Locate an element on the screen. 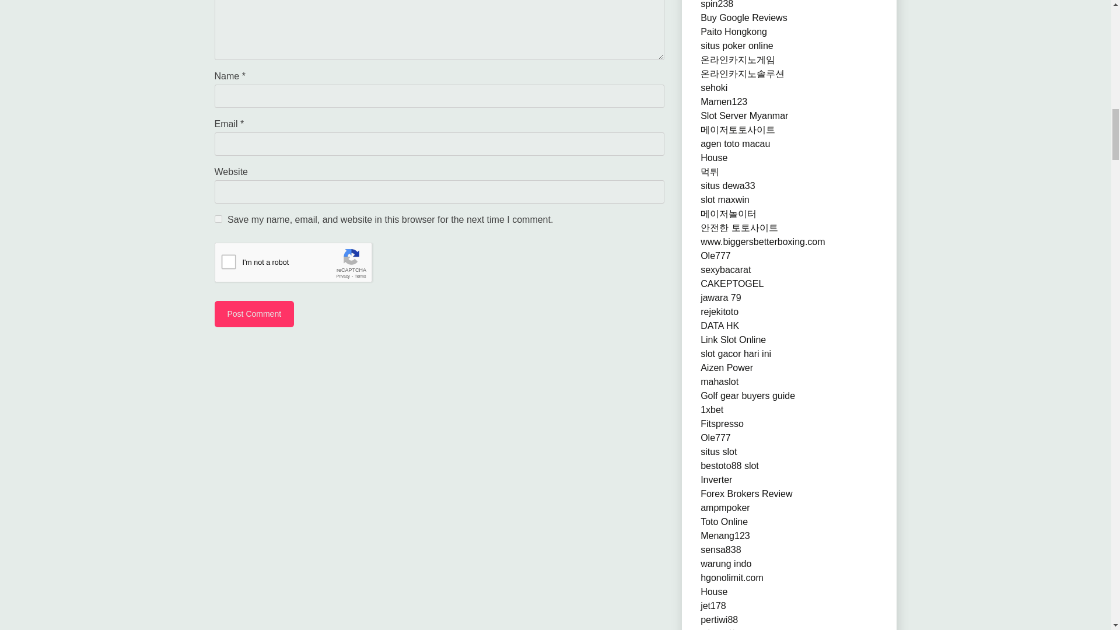 This screenshot has height=630, width=1120. yes is located at coordinates (218, 219).